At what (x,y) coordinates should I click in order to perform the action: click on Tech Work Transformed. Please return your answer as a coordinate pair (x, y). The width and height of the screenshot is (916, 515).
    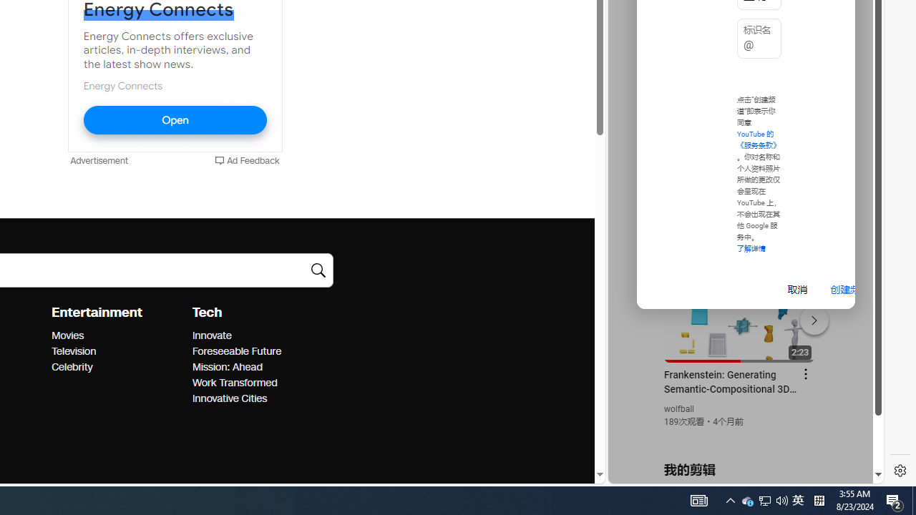
    Looking at the image, I should click on (234, 383).